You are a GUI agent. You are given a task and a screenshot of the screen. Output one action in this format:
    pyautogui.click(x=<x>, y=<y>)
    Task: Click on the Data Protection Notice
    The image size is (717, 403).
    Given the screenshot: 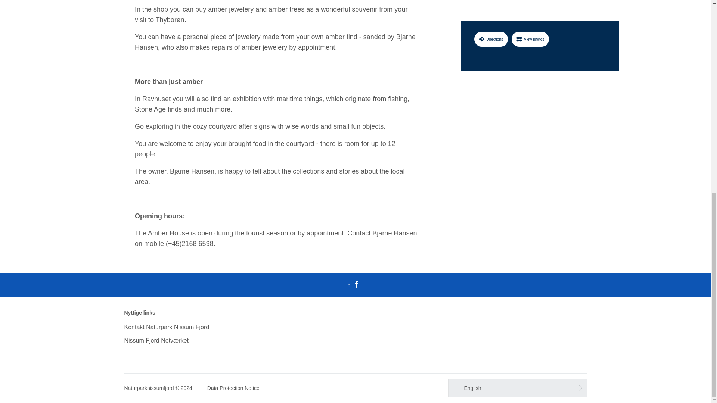 What is the action you would take?
    pyautogui.click(x=233, y=388)
    